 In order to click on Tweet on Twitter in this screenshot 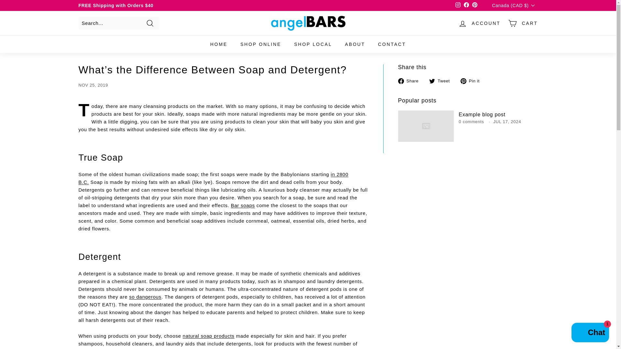, I will do `click(442, 81)`.